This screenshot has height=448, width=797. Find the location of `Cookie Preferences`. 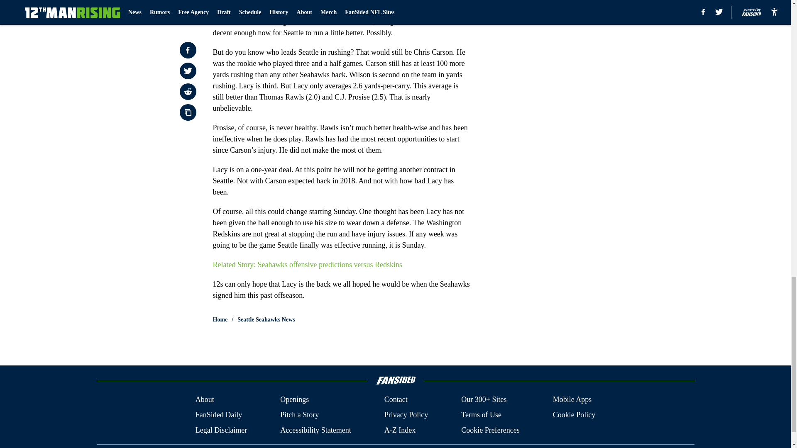

Cookie Preferences is located at coordinates (490, 430).